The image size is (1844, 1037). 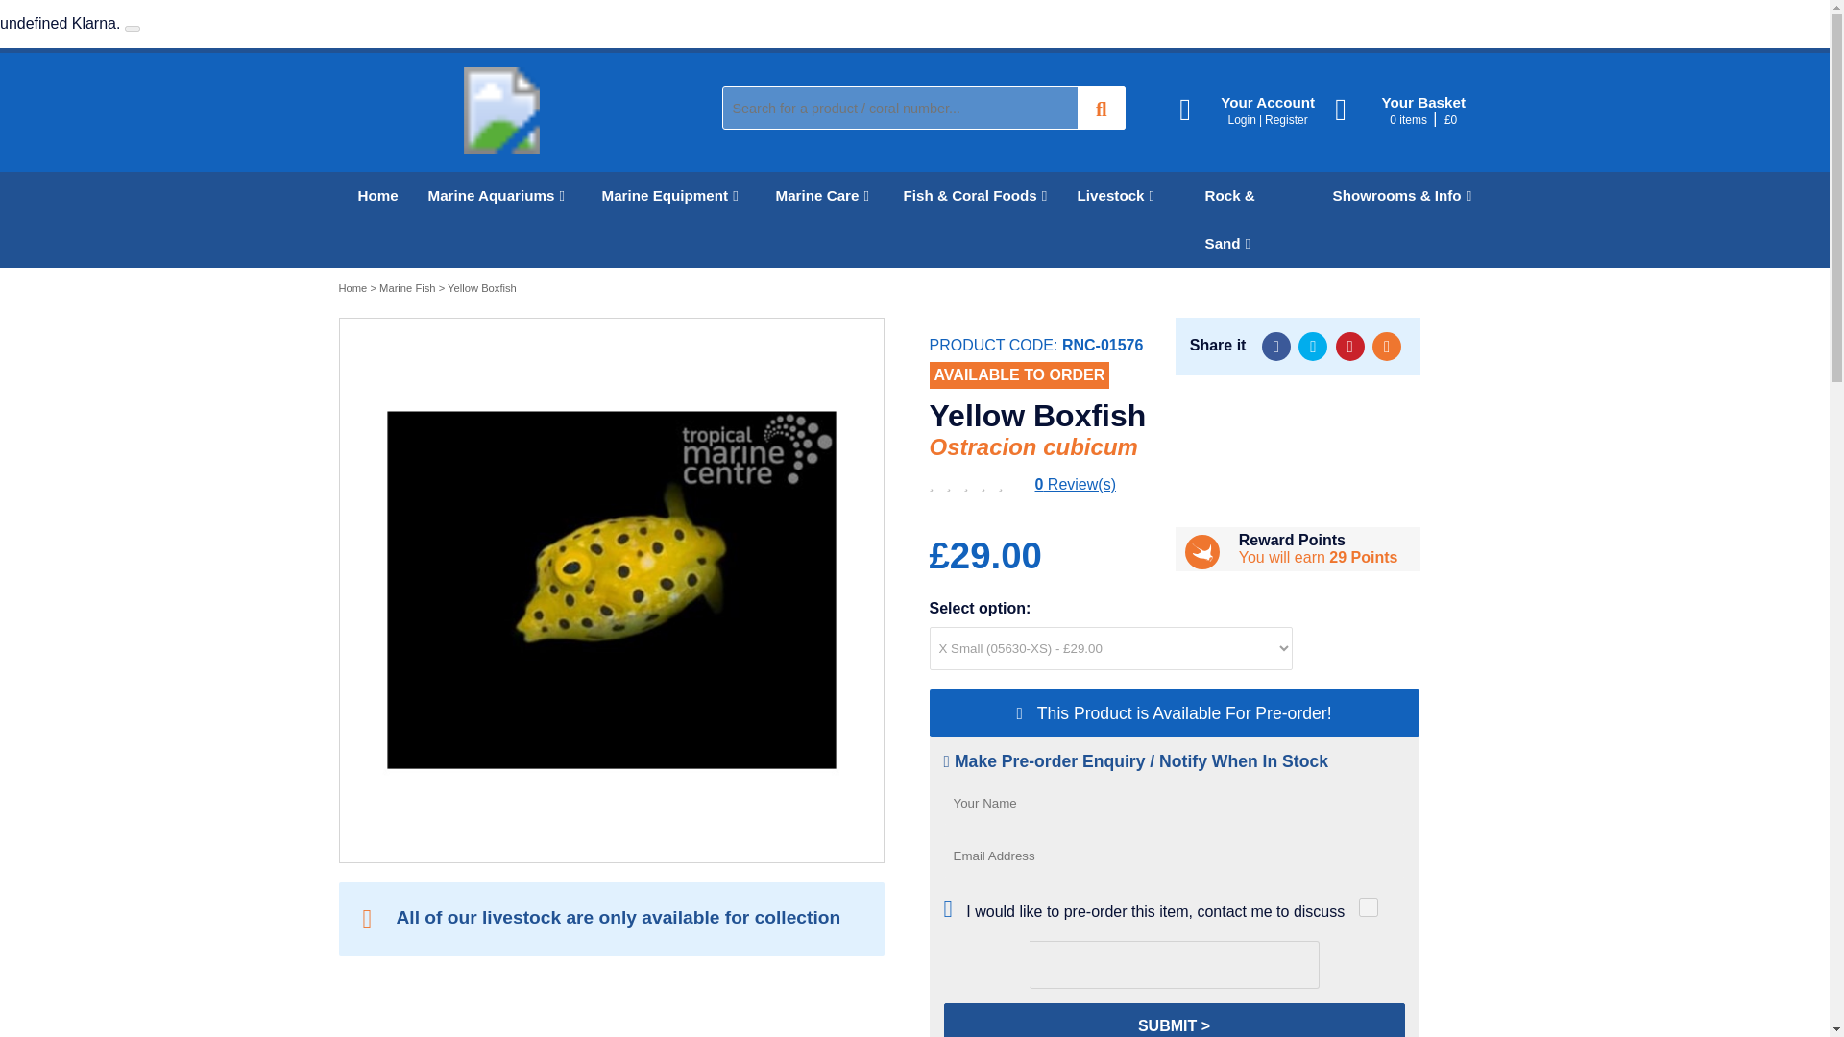 I want to click on Login, so click(x=1241, y=119).